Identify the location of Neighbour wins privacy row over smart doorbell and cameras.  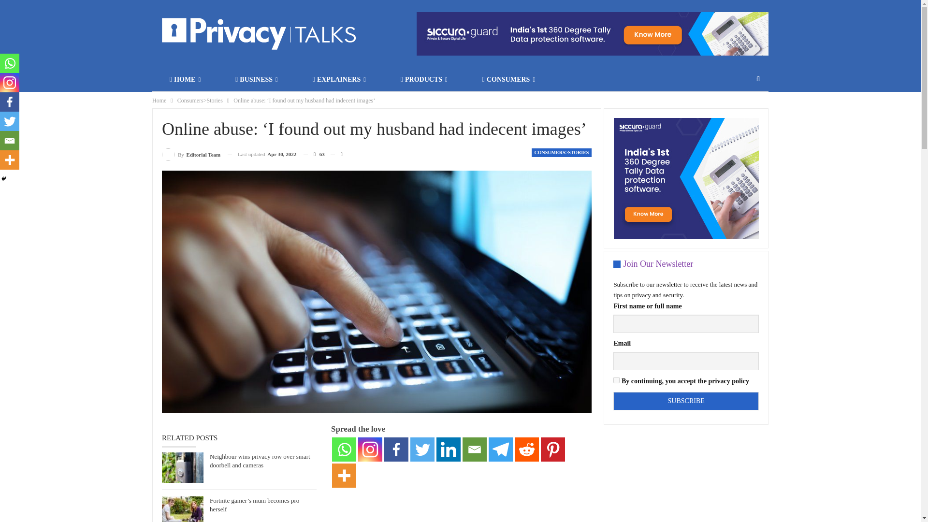
(260, 461).